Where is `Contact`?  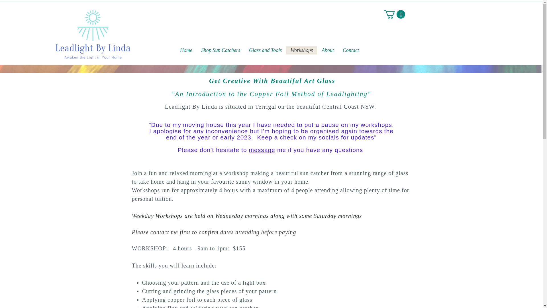 Contact is located at coordinates (351, 50).